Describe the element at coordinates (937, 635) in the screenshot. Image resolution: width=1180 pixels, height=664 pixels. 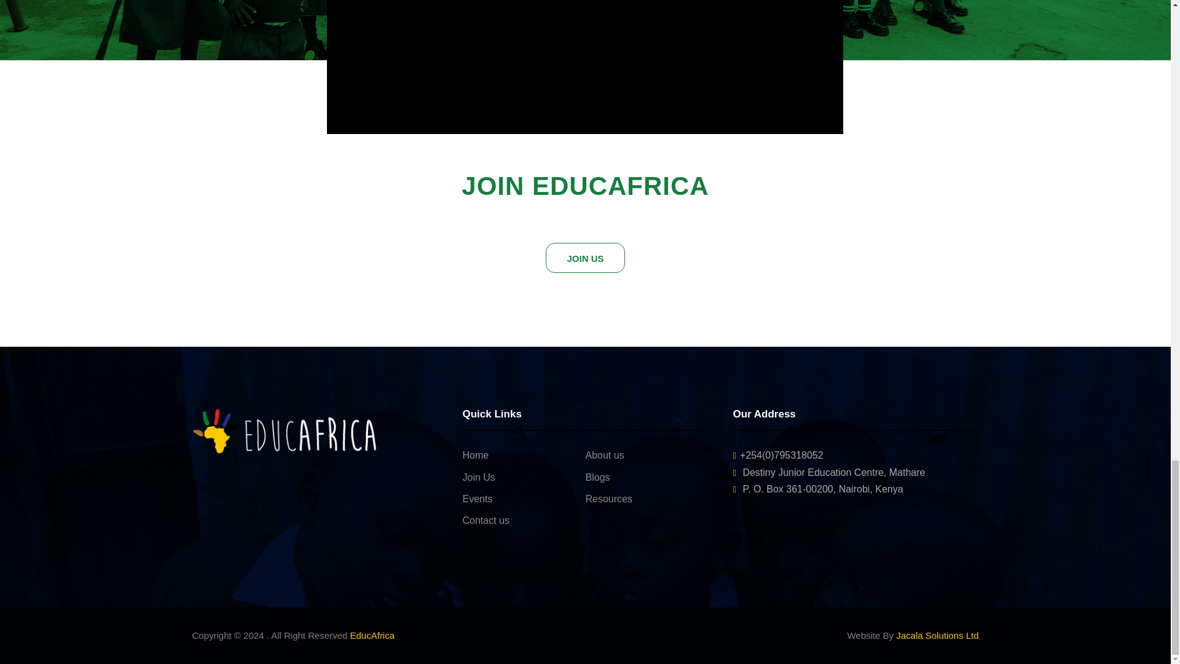
I see `Jacala Solutions Ltd` at that location.